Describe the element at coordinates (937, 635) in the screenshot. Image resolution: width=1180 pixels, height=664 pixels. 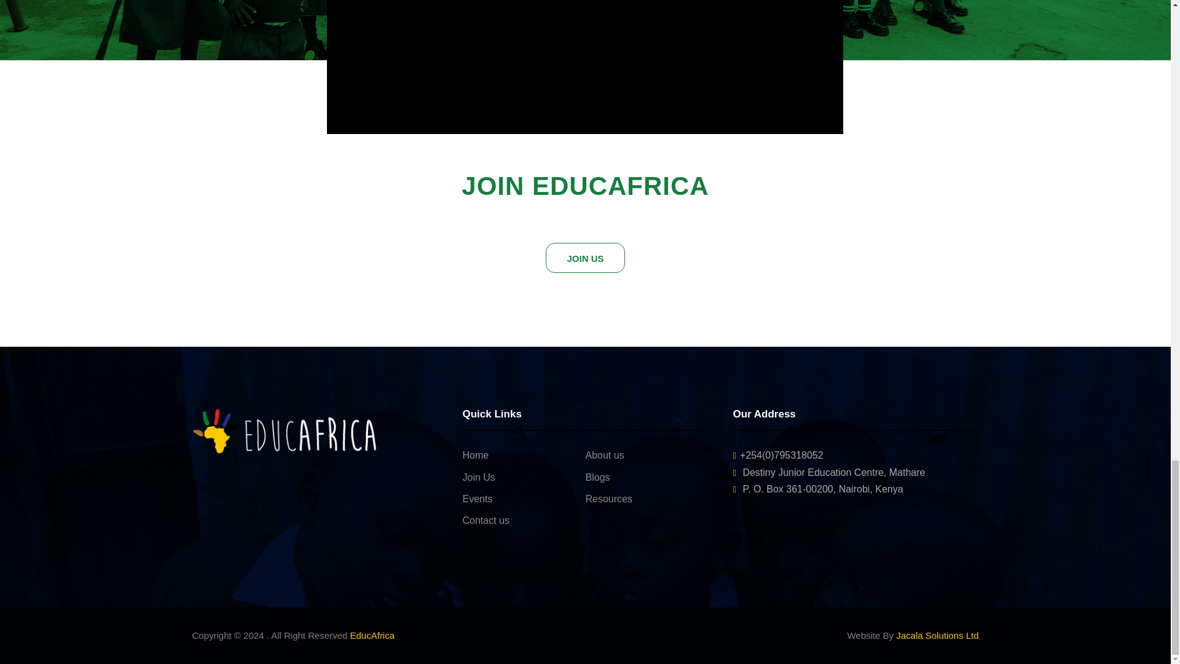
I see `Jacala Solutions Ltd` at that location.